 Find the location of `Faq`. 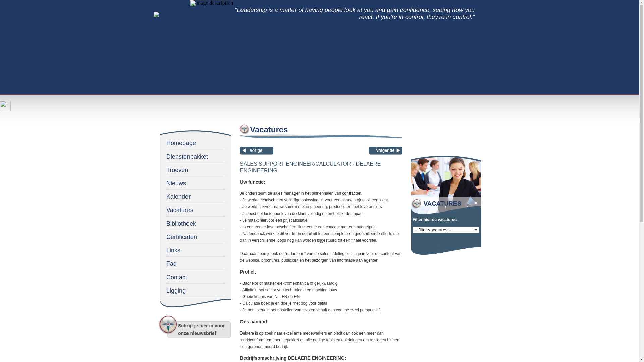

Faq is located at coordinates (196, 262).